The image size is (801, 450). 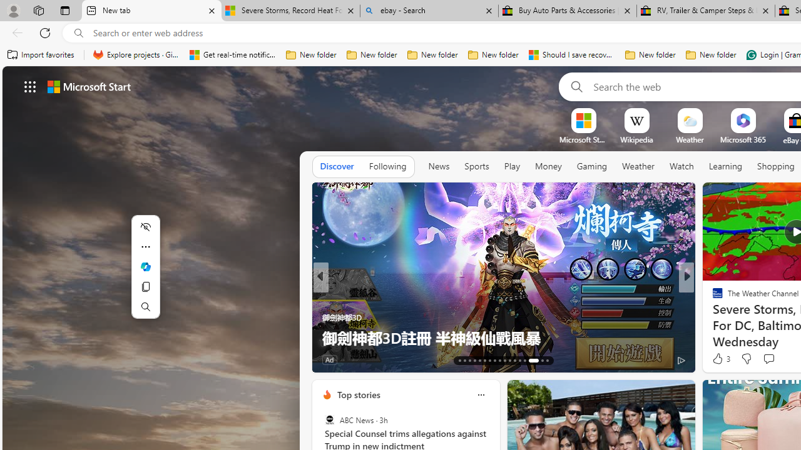 I want to click on Back, so click(x=15, y=32).